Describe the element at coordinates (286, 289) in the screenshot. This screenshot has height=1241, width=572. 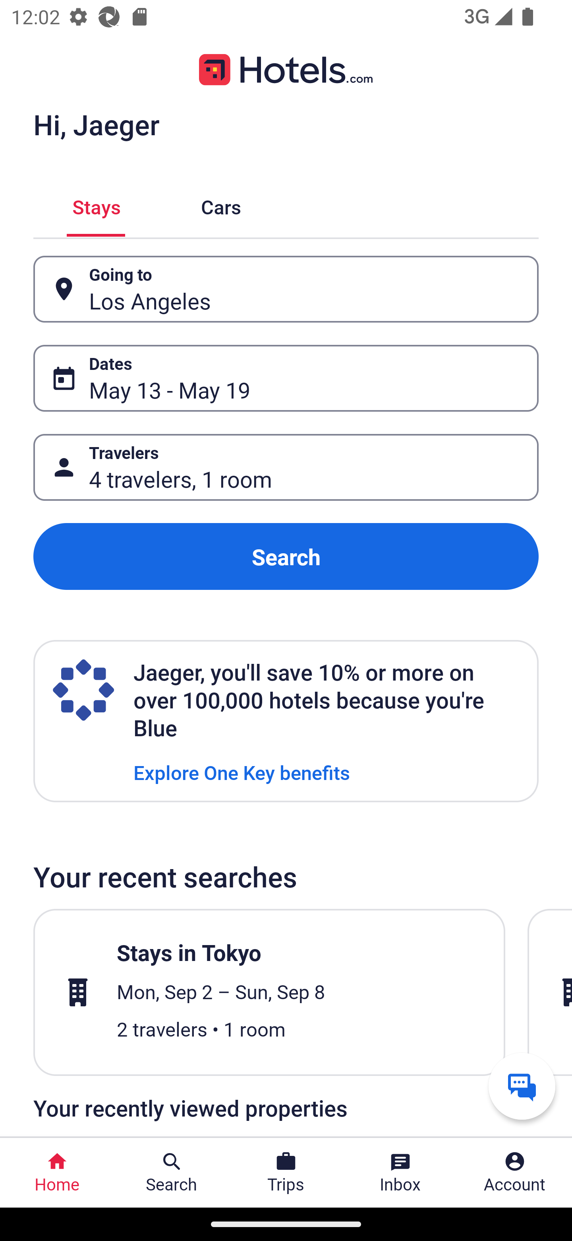
I see `Going to Button Los Angeles` at that location.